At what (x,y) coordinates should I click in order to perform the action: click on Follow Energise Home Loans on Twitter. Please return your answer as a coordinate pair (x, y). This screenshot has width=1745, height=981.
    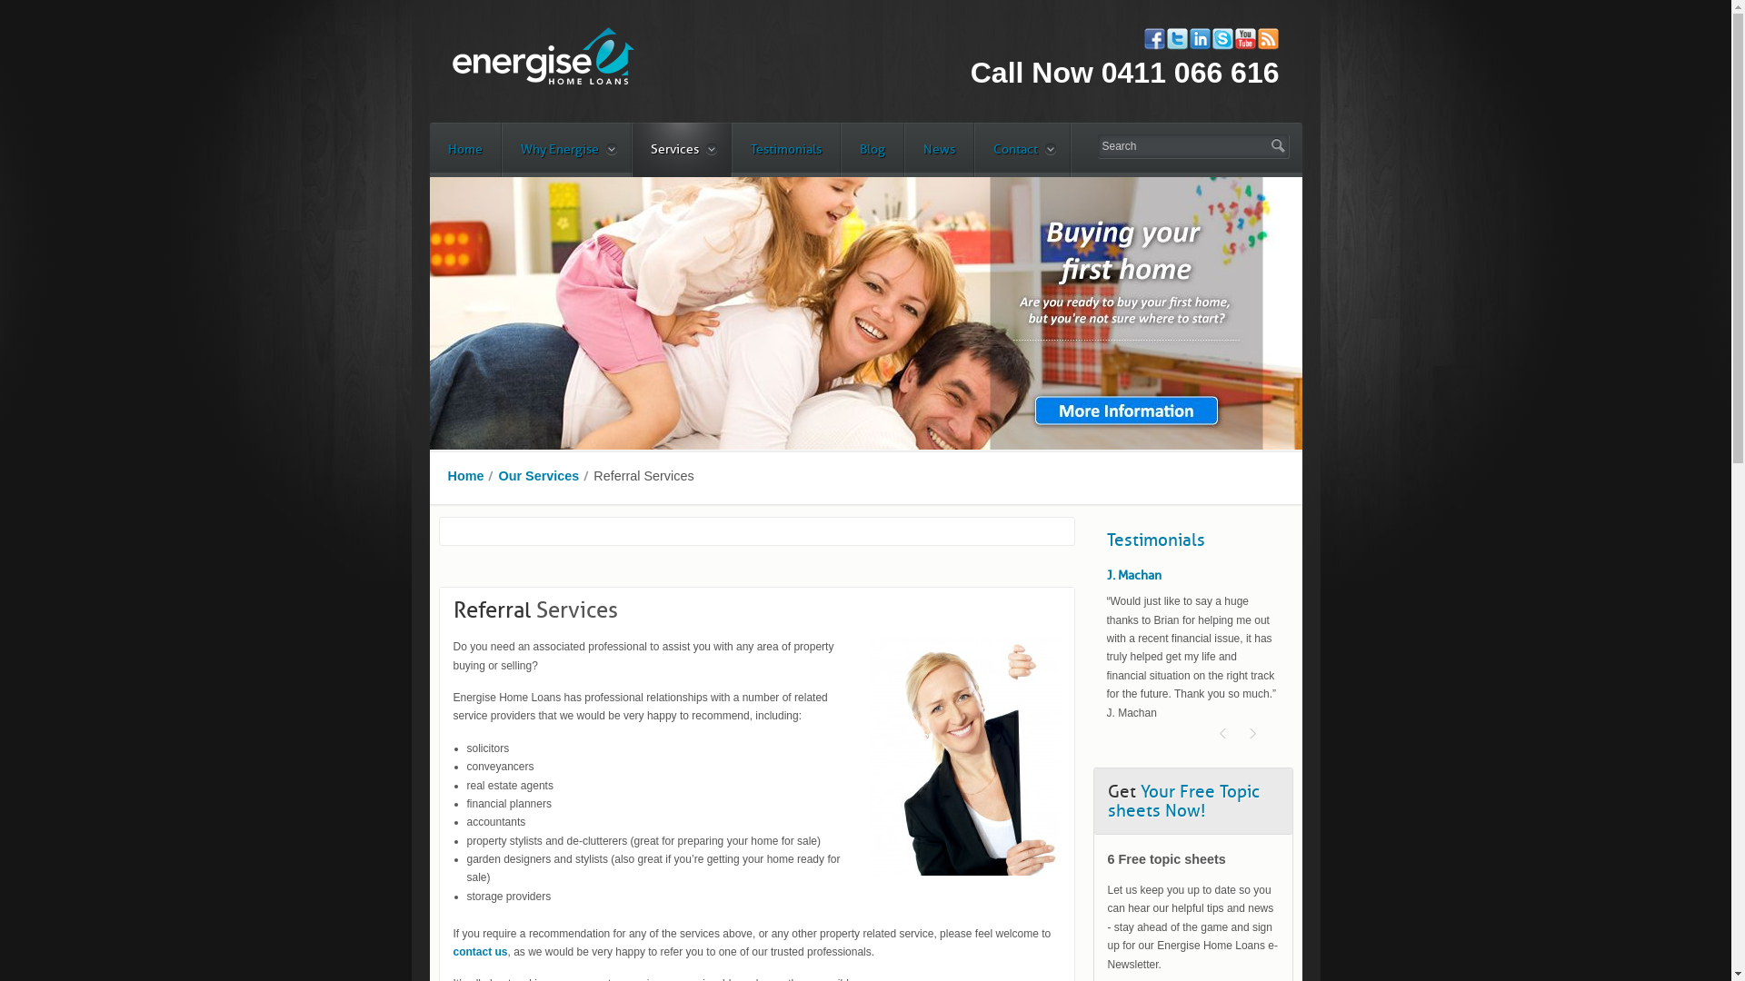
    Looking at the image, I should click on (1176, 38).